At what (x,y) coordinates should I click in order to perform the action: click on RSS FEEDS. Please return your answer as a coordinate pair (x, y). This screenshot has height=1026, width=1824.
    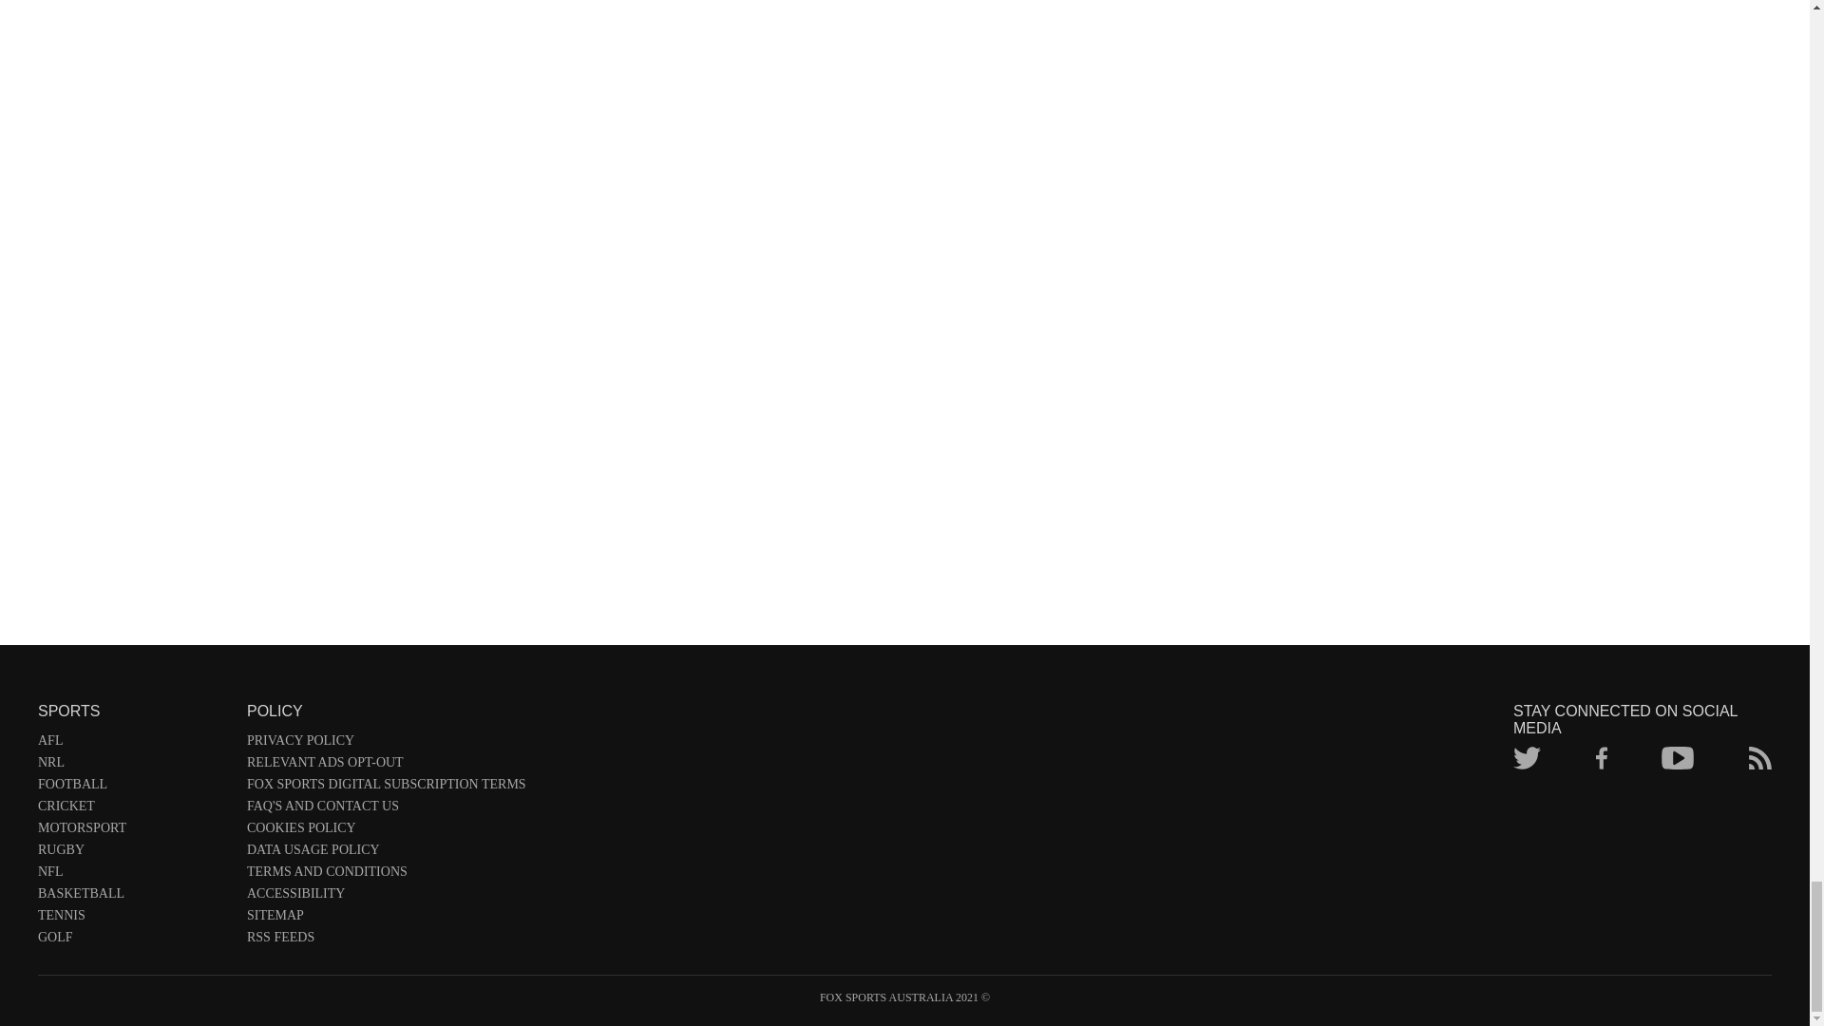
    Looking at the image, I should click on (386, 940).